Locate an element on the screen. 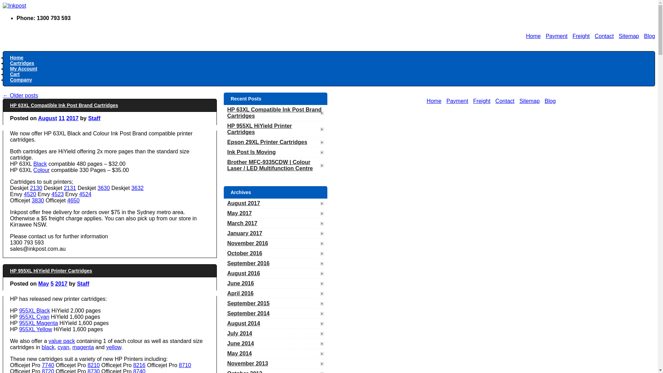 The image size is (663, 373). Contact is located at coordinates (604, 36).